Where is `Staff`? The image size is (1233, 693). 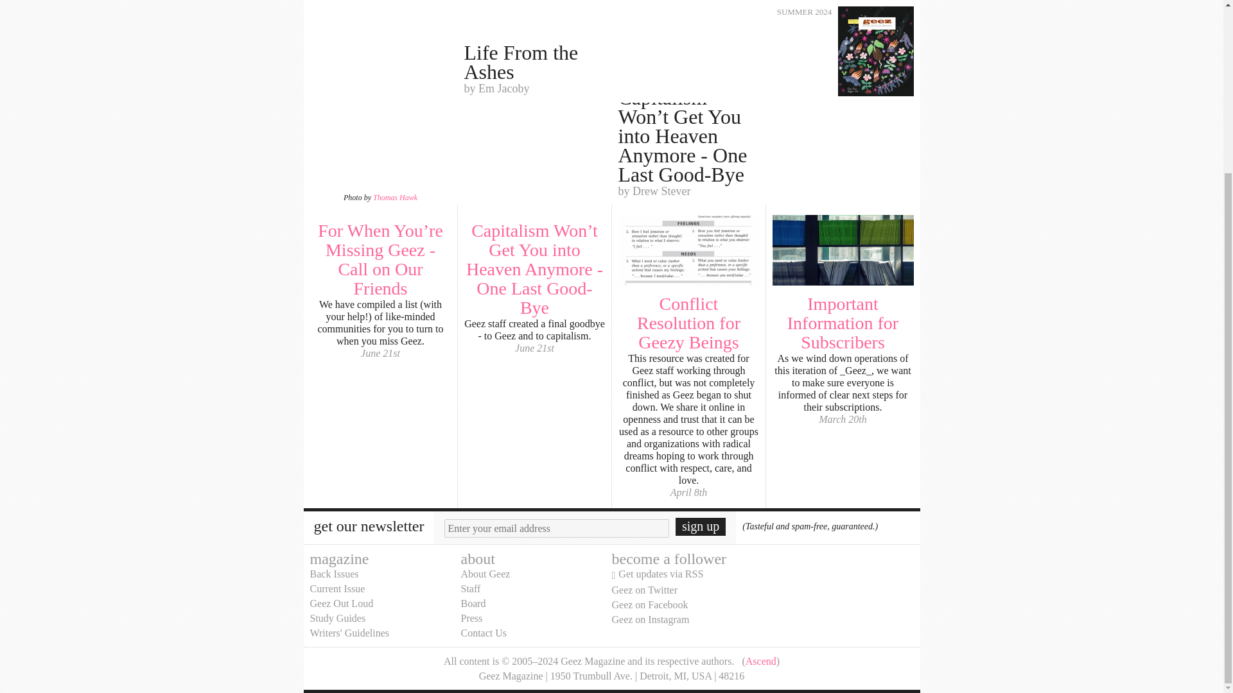
Staff is located at coordinates (471, 588).